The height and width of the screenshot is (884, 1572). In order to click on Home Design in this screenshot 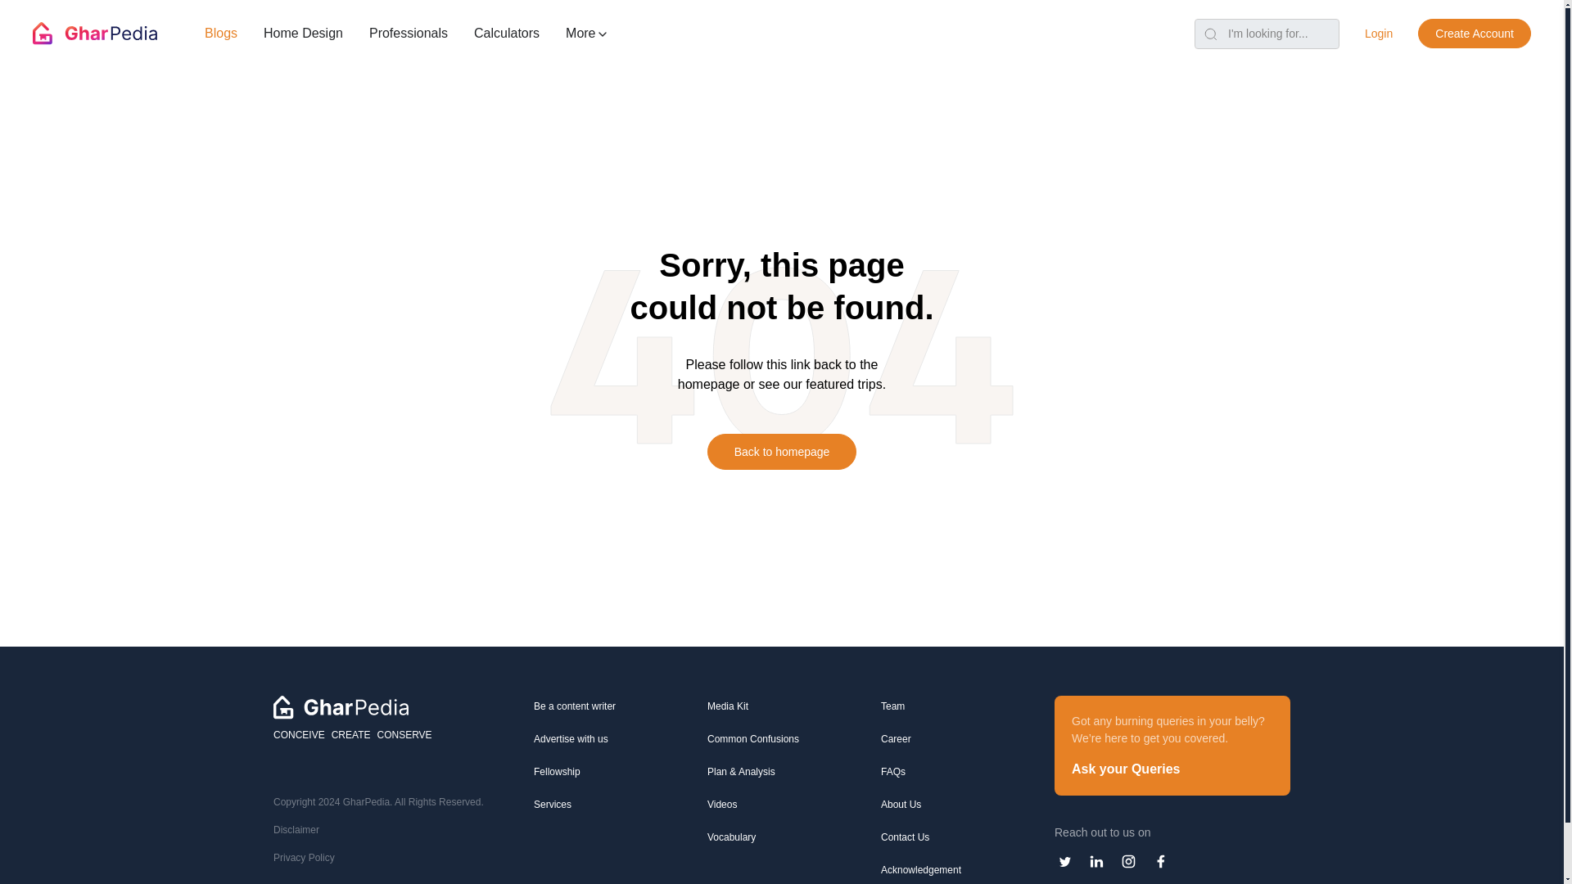, I will do `click(303, 33)`.